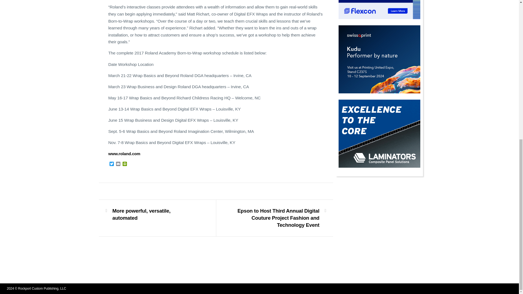  Describe the element at coordinates (118, 164) in the screenshot. I see `Email` at that location.